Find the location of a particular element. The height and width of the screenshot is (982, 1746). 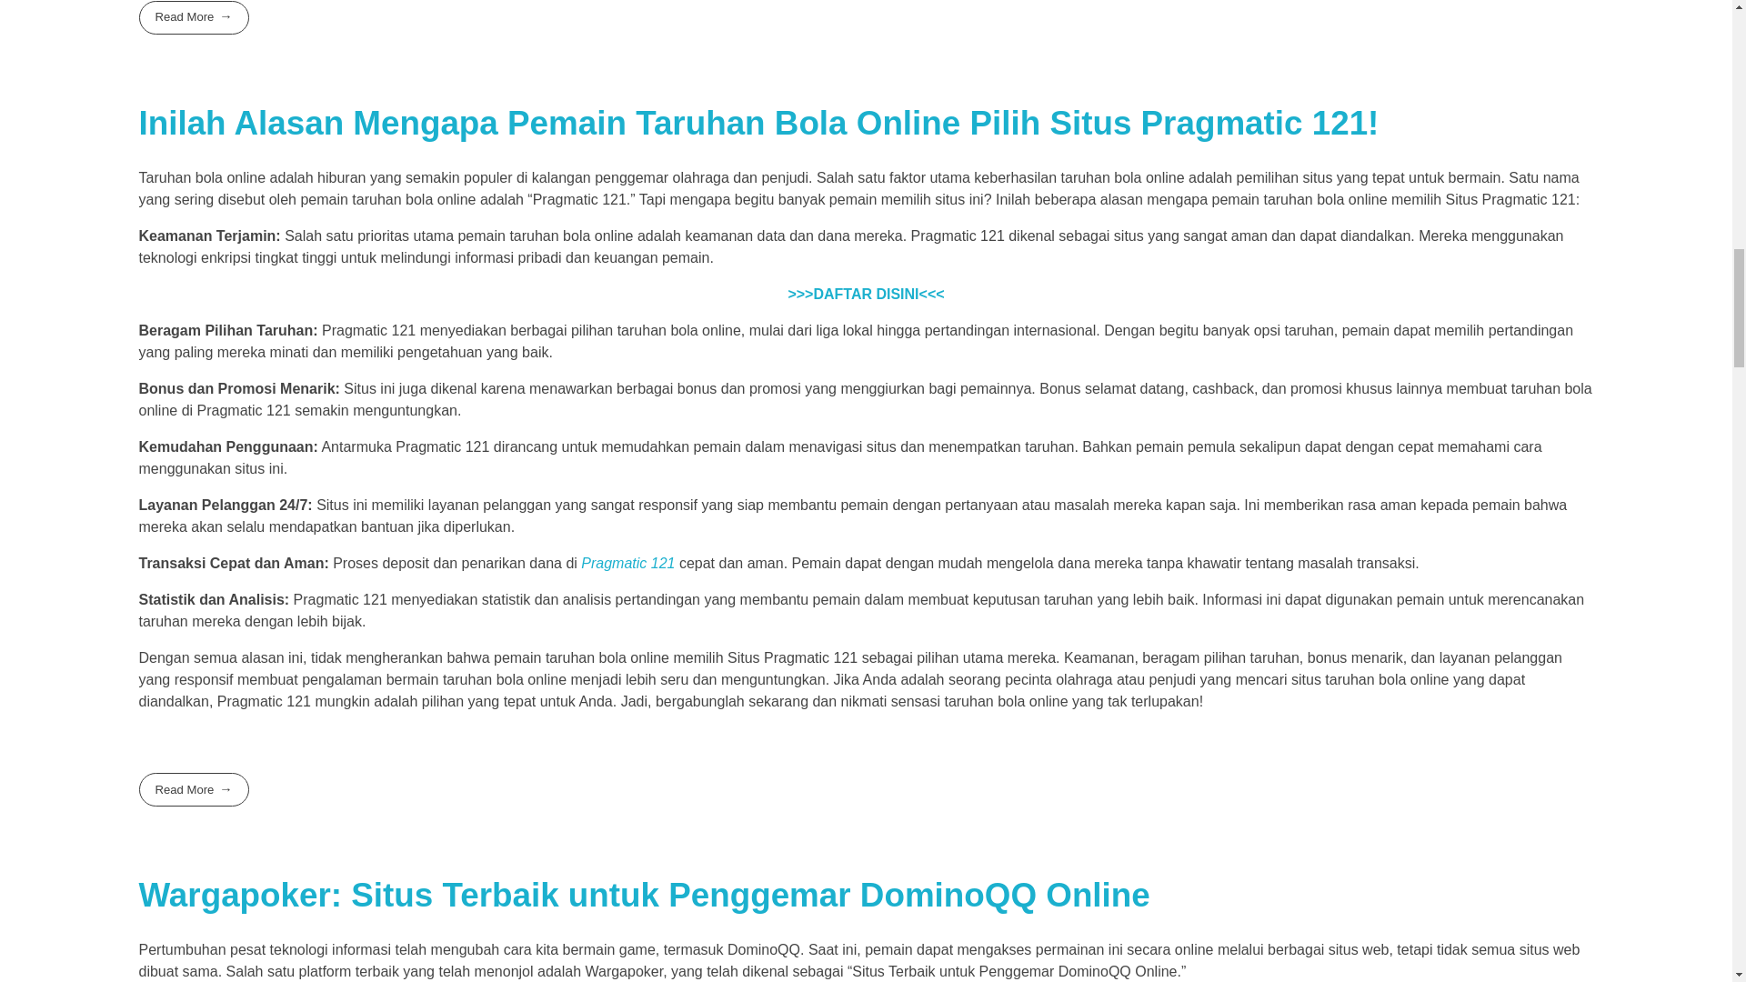

Read More is located at coordinates (193, 17).